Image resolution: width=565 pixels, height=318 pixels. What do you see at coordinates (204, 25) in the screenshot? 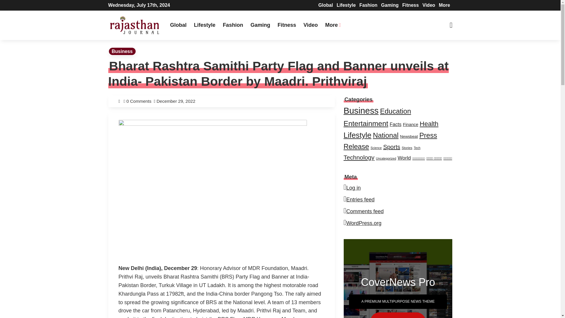
I see `Lifestyle` at bounding box center [204, 25].